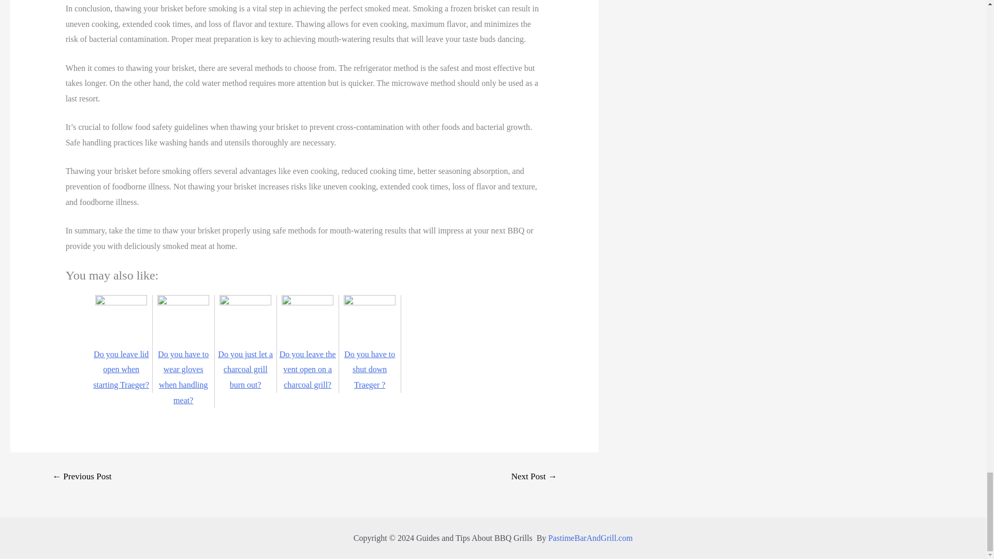 The image size is (994, 559). I want to click on Do you have to shut down Traeger ?, so click(370, 352).